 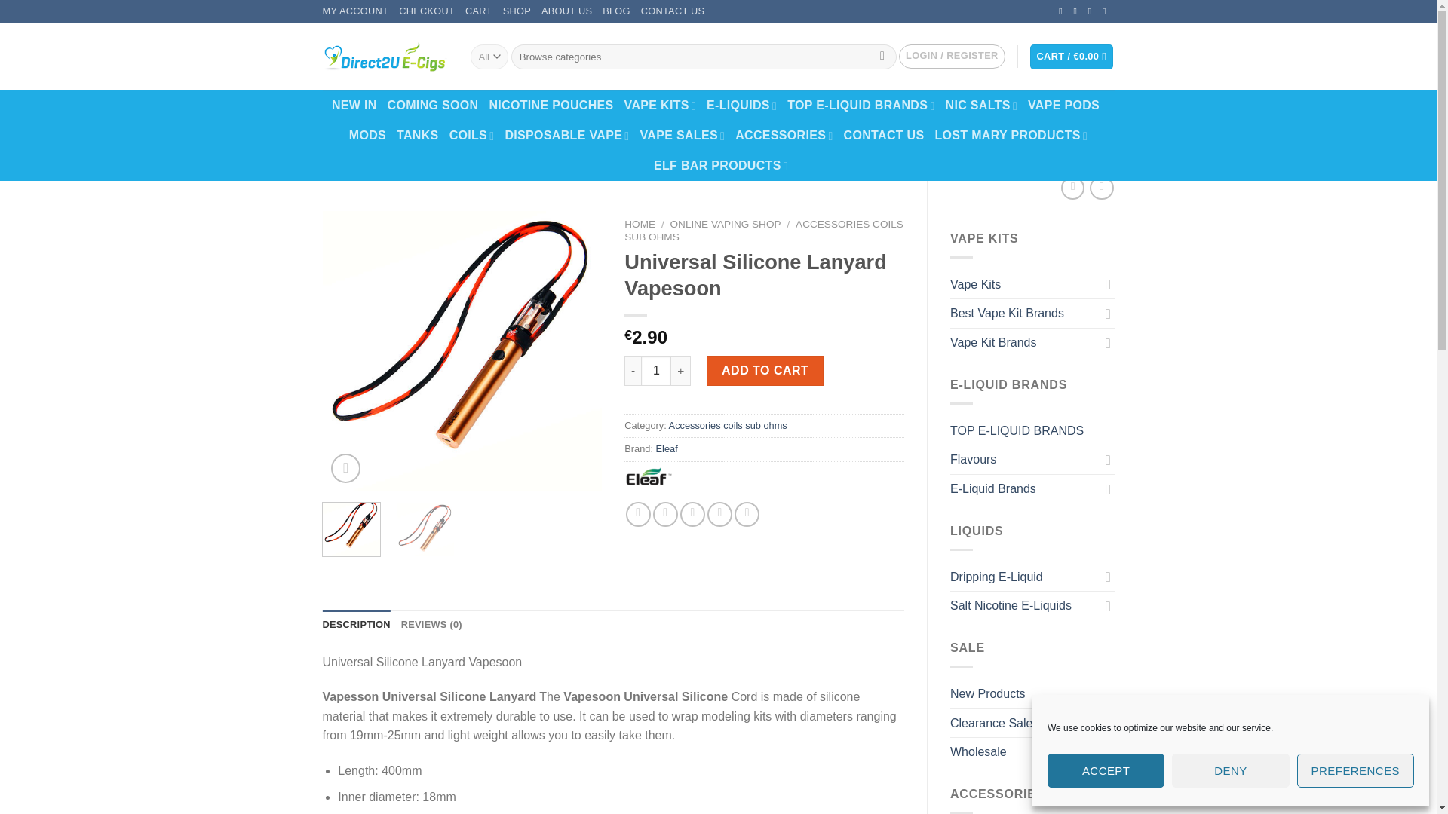 I want to click on Vapesoon-Universal-Silicone-Lanyard-.jpg, so click(x=462, y=350).